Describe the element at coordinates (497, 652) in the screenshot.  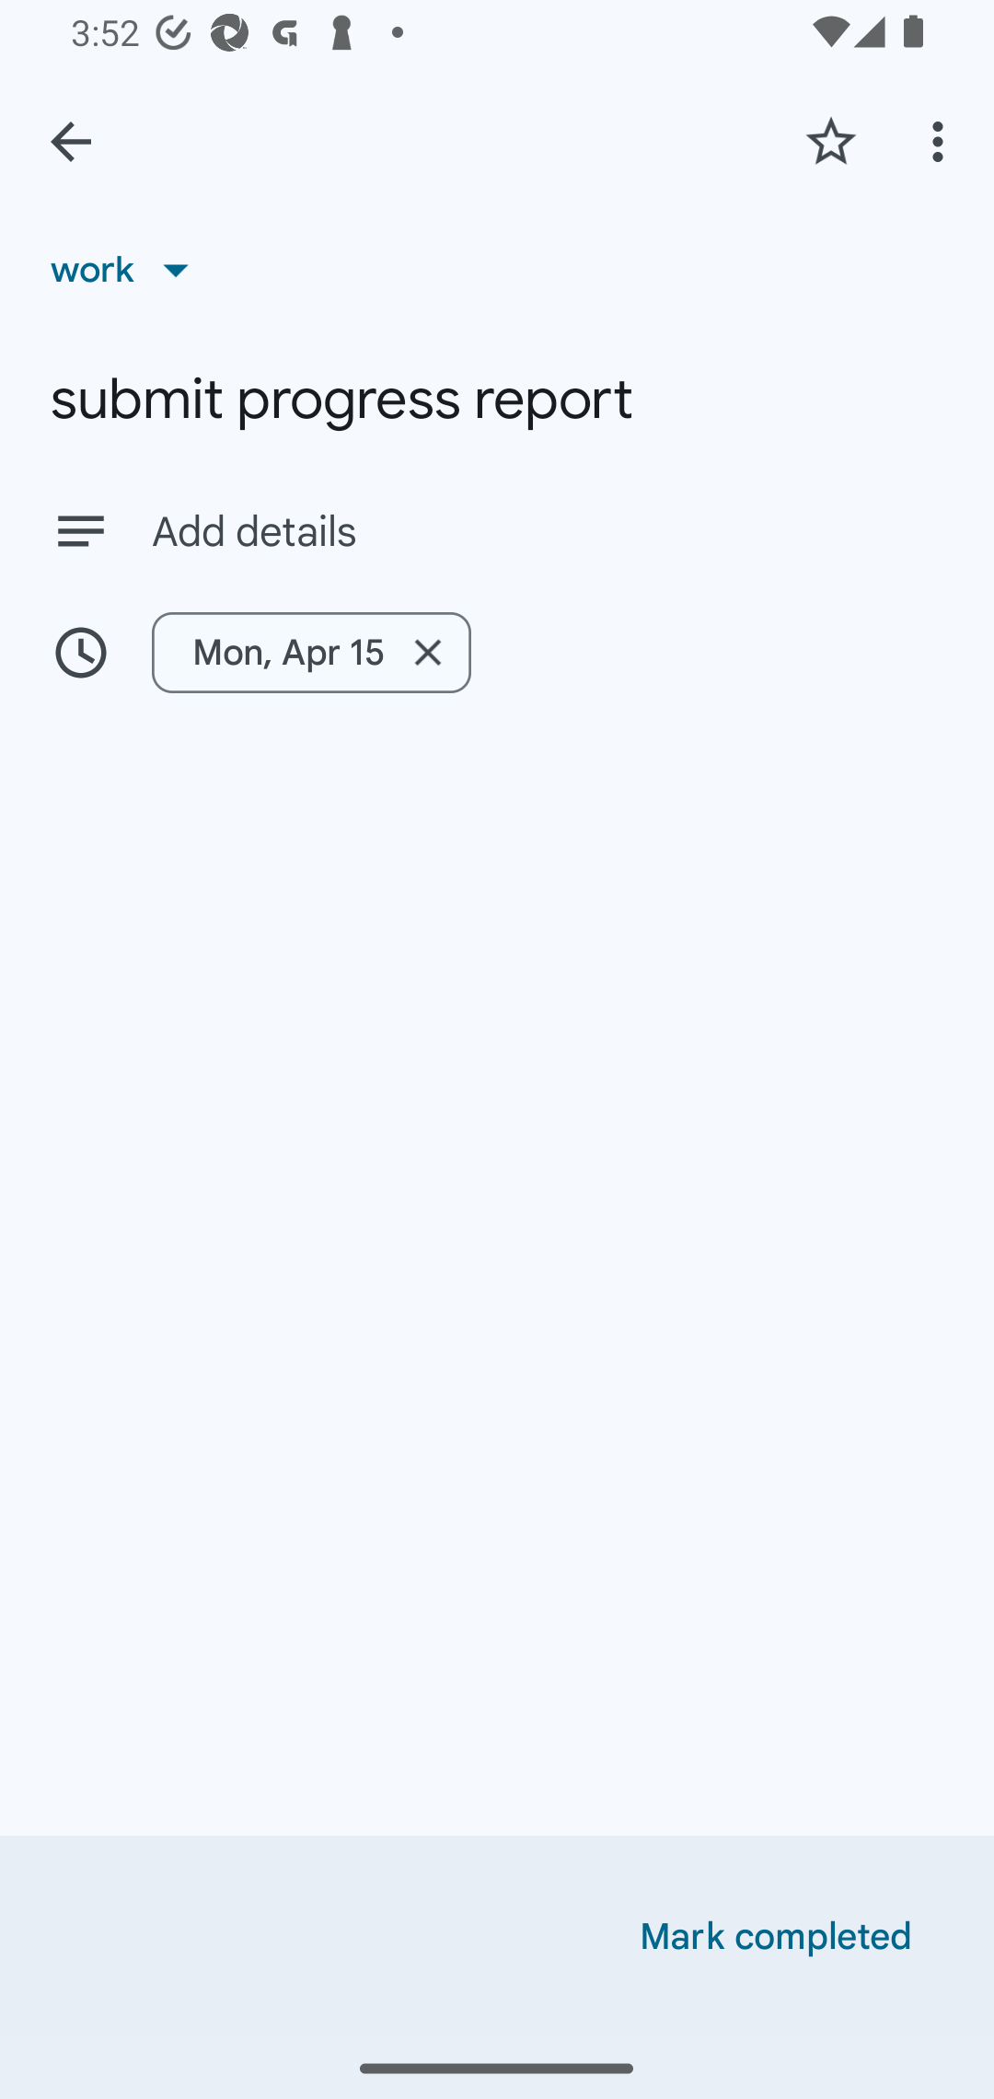
I see `Mon, Apr 15 Remove date/time` at that location.